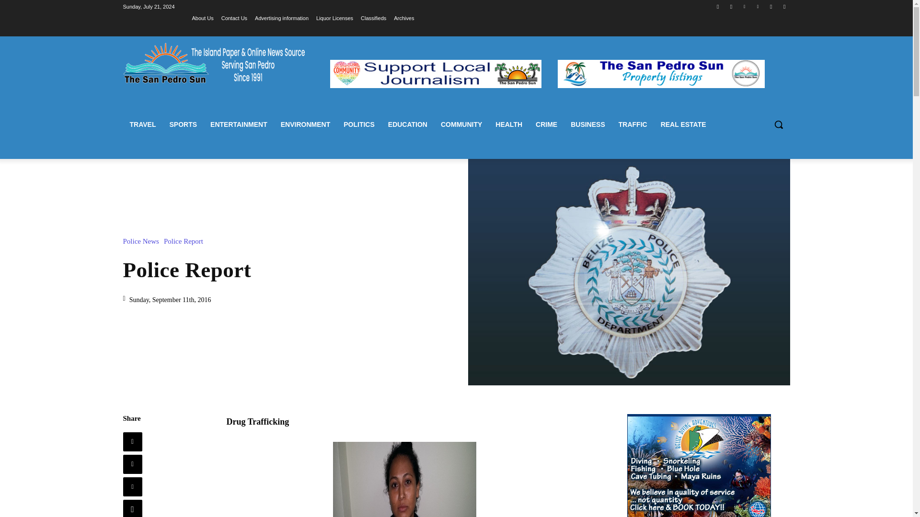 This screenshot has width=920, height=517. What do you see at coordinates (546, 124) in the screenshot?
I see `CRIME` at bounding box center [546, 124].